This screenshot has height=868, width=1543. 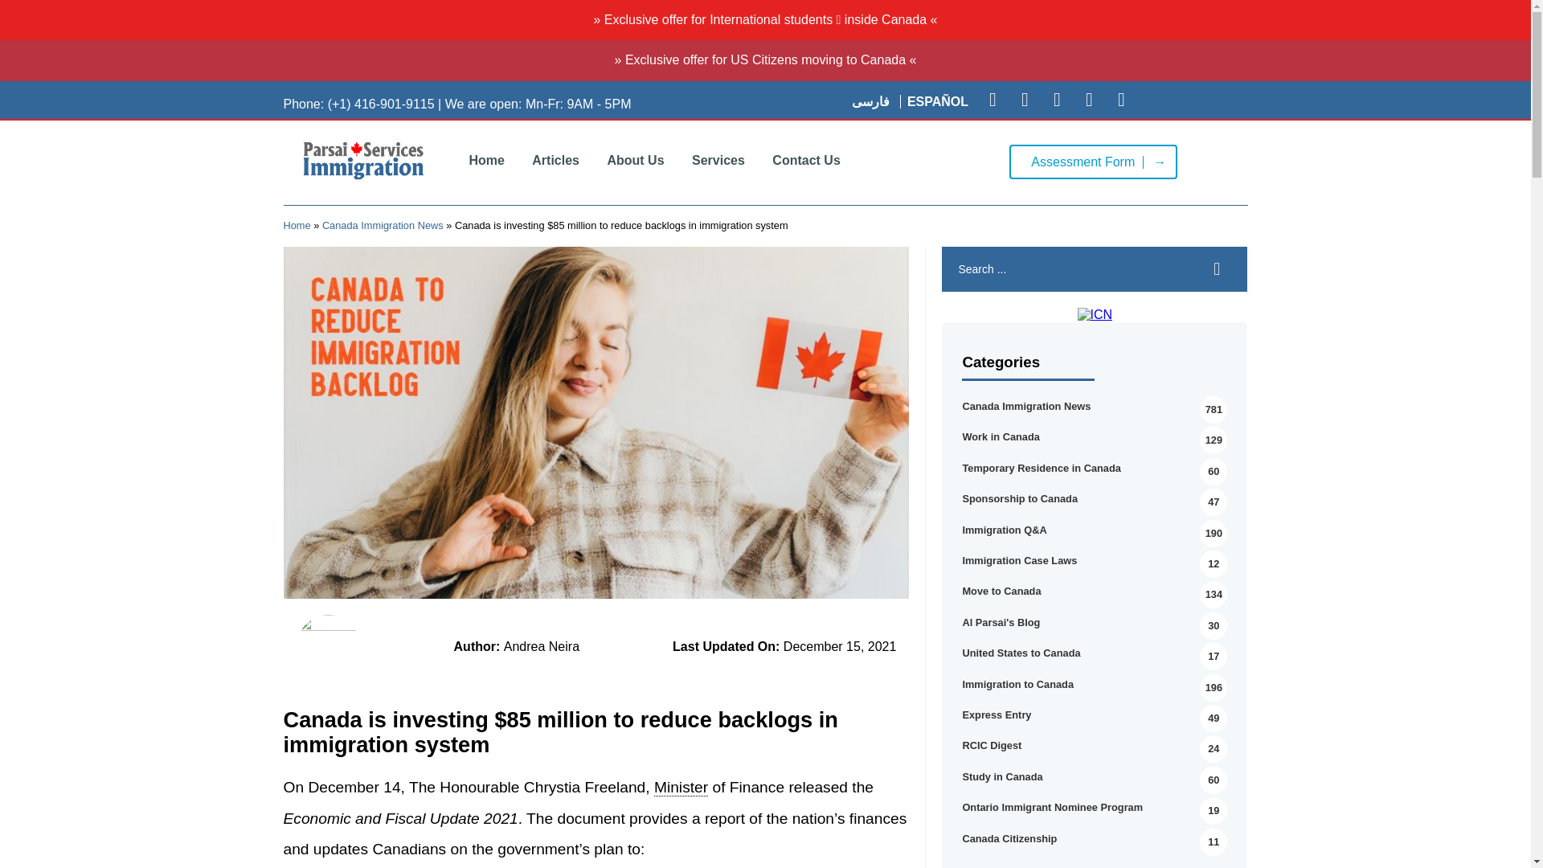 I want to click on Services, so click(x=718, y=160).